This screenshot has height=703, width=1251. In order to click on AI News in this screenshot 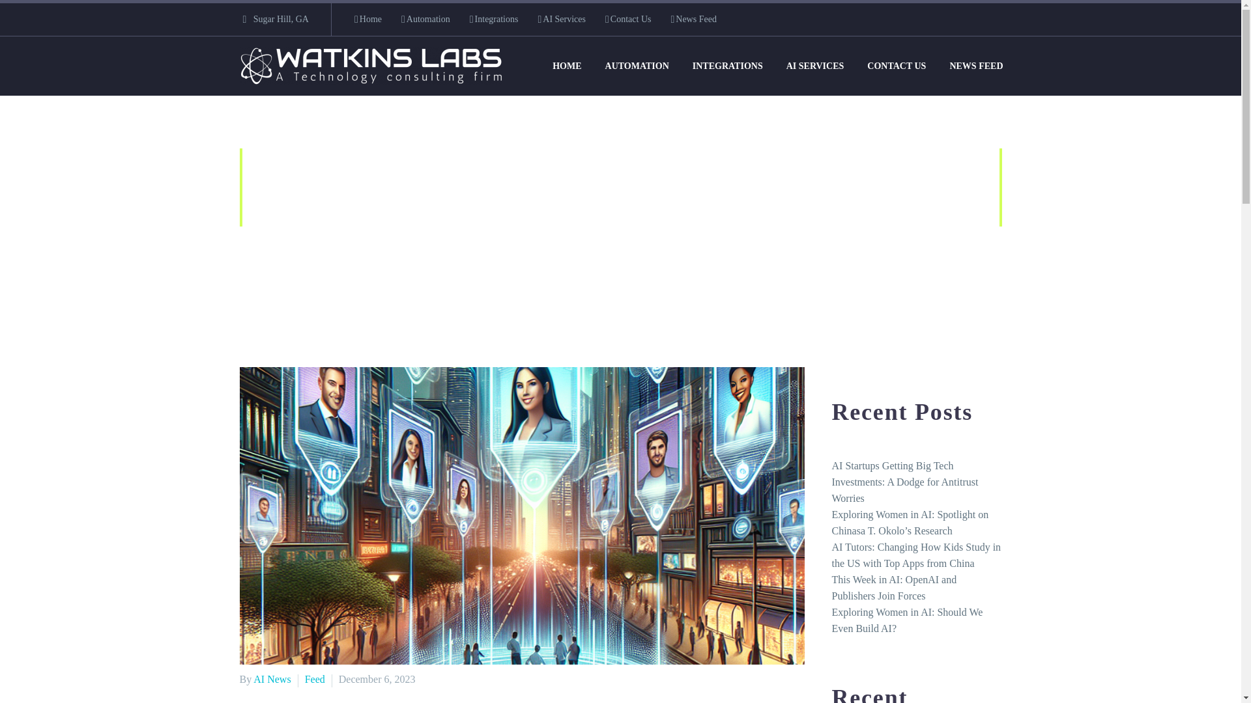, I will do `click(272, 678)`.